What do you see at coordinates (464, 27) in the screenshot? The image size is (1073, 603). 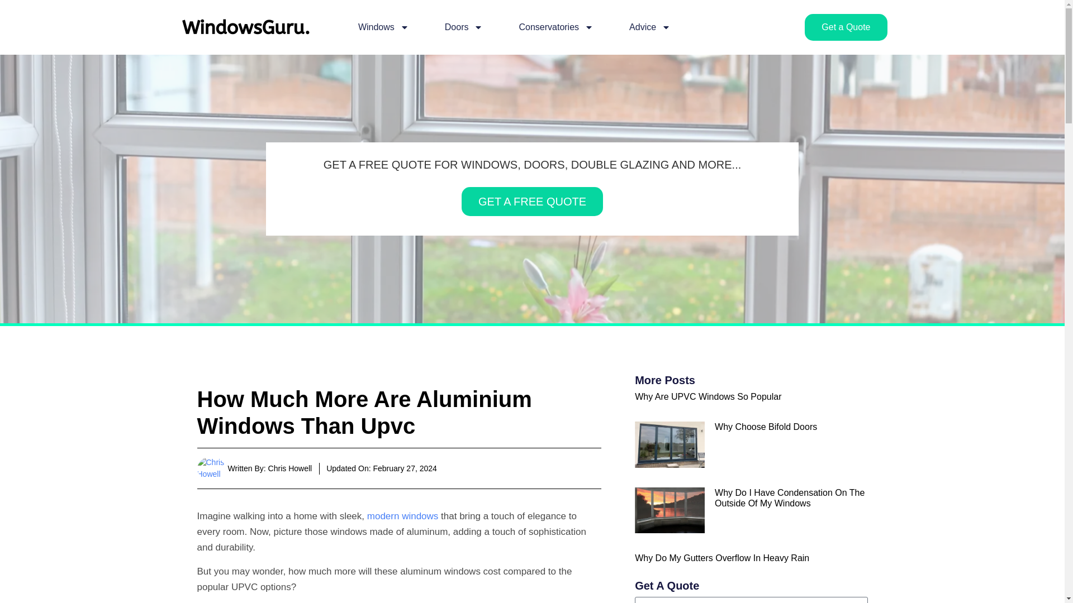 I see `Doors` at bounding box center [464, 27].